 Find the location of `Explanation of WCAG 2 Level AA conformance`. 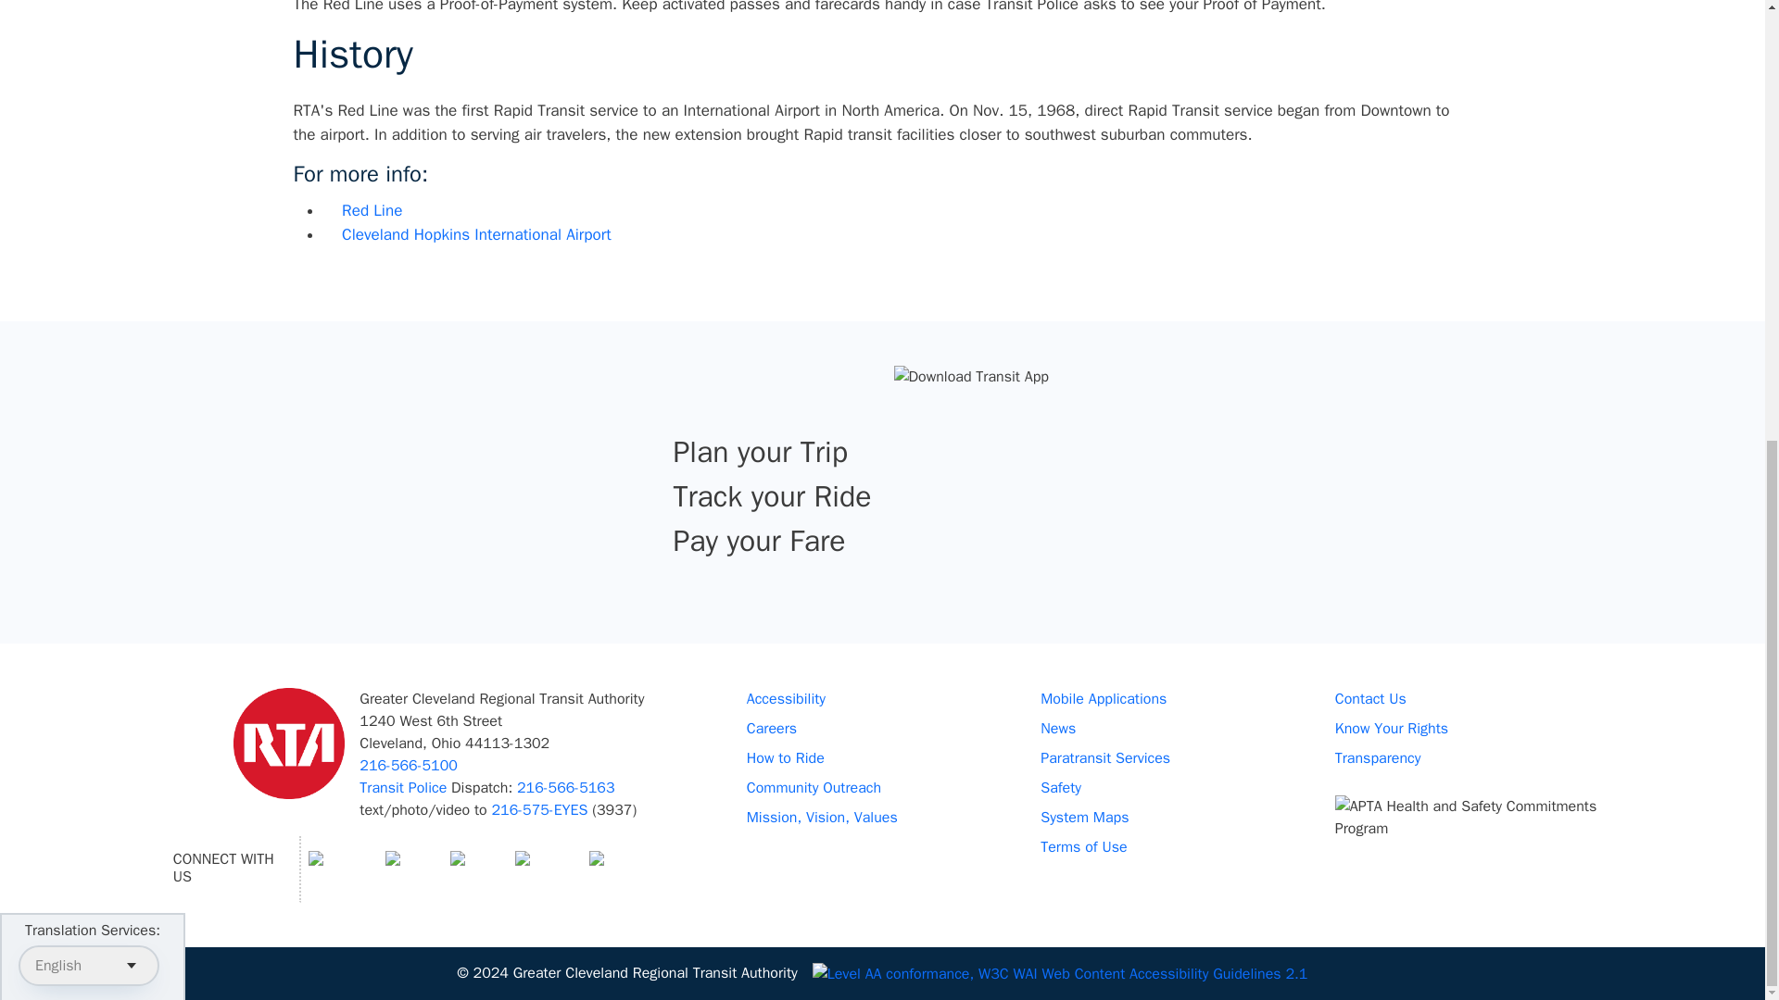

Explanation of WCAG 2 Level AA conformance is located at coordinates (1060, 972).